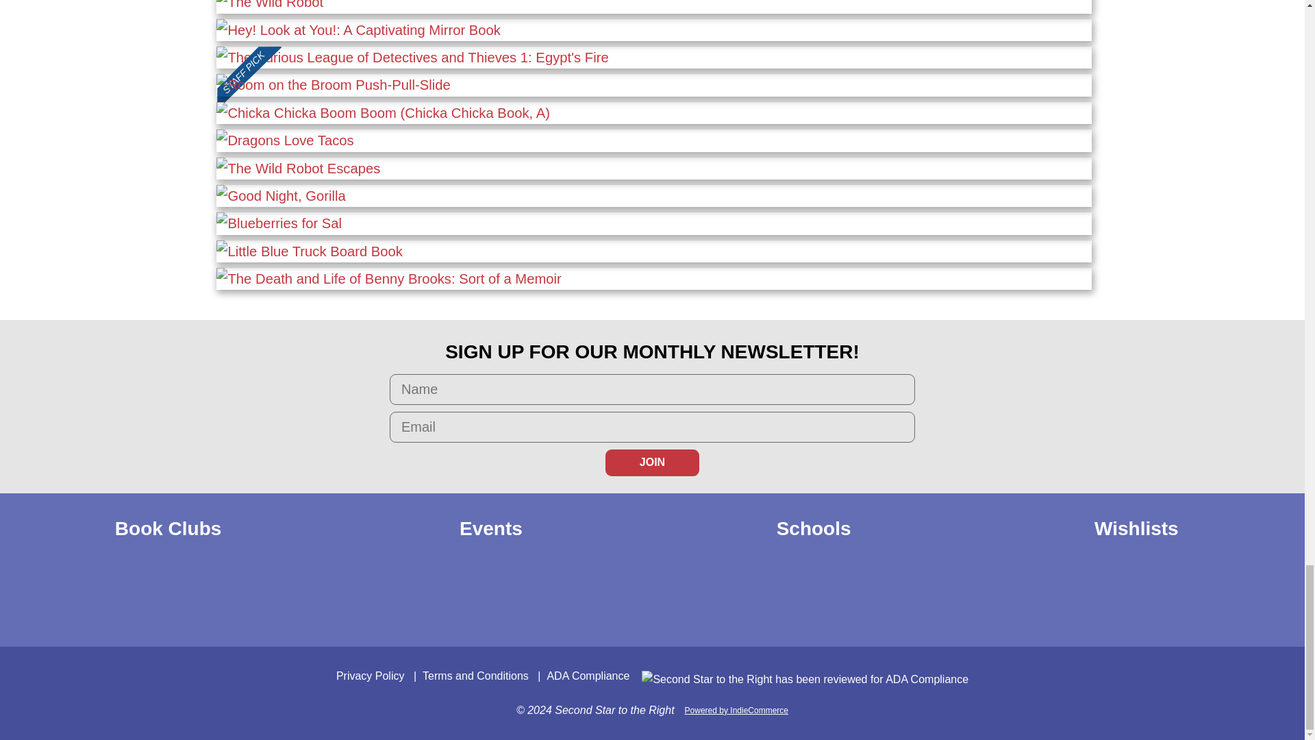  Describe the element at coordinates (682, 598) in the screenshot. I see `Connect with Tik Tok` at that location.